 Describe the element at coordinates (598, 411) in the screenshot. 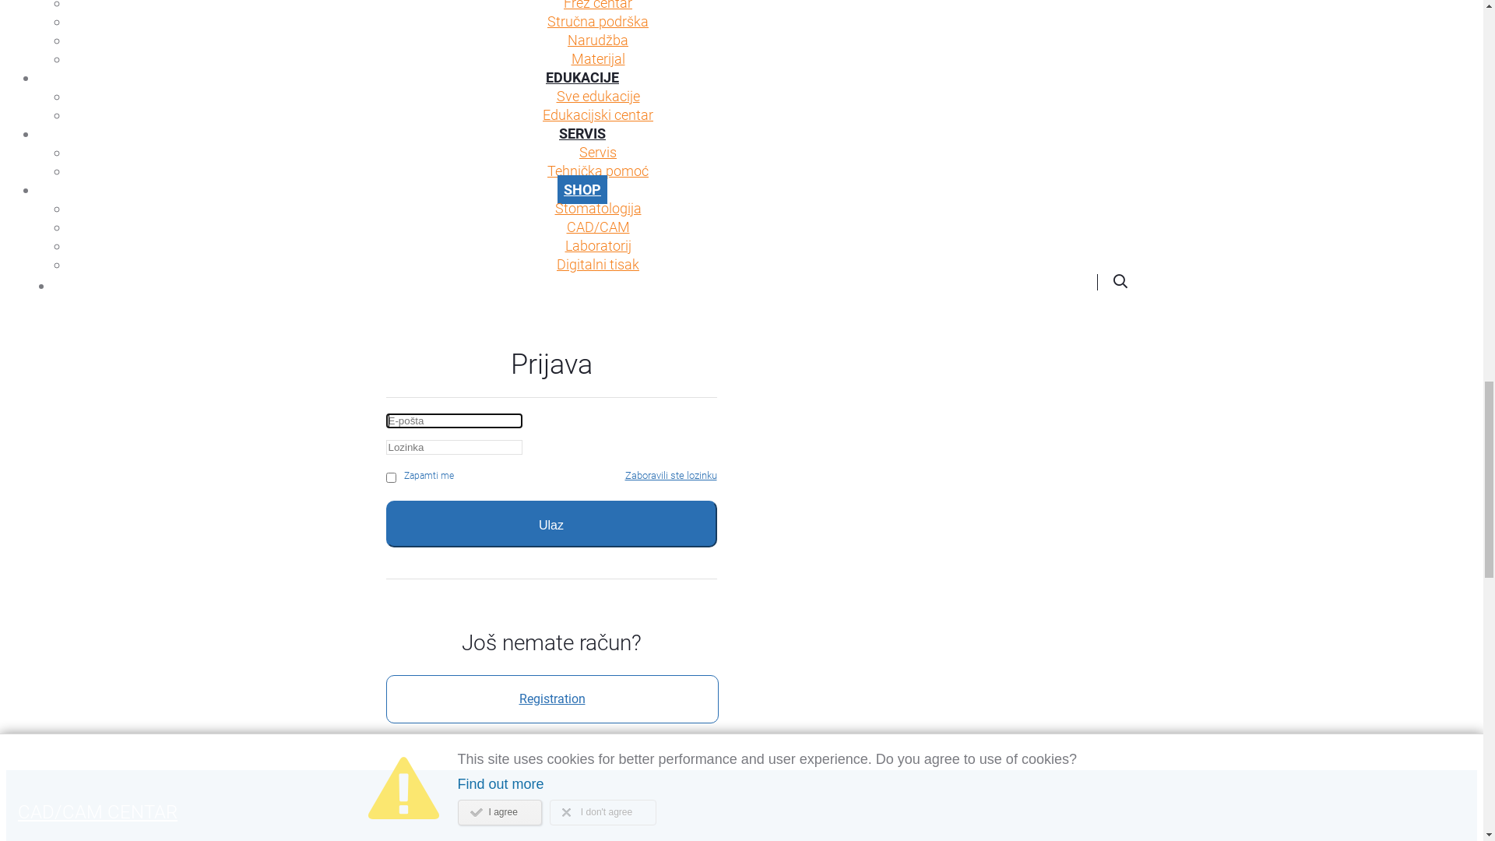

I see `Endodoncija` at that location.